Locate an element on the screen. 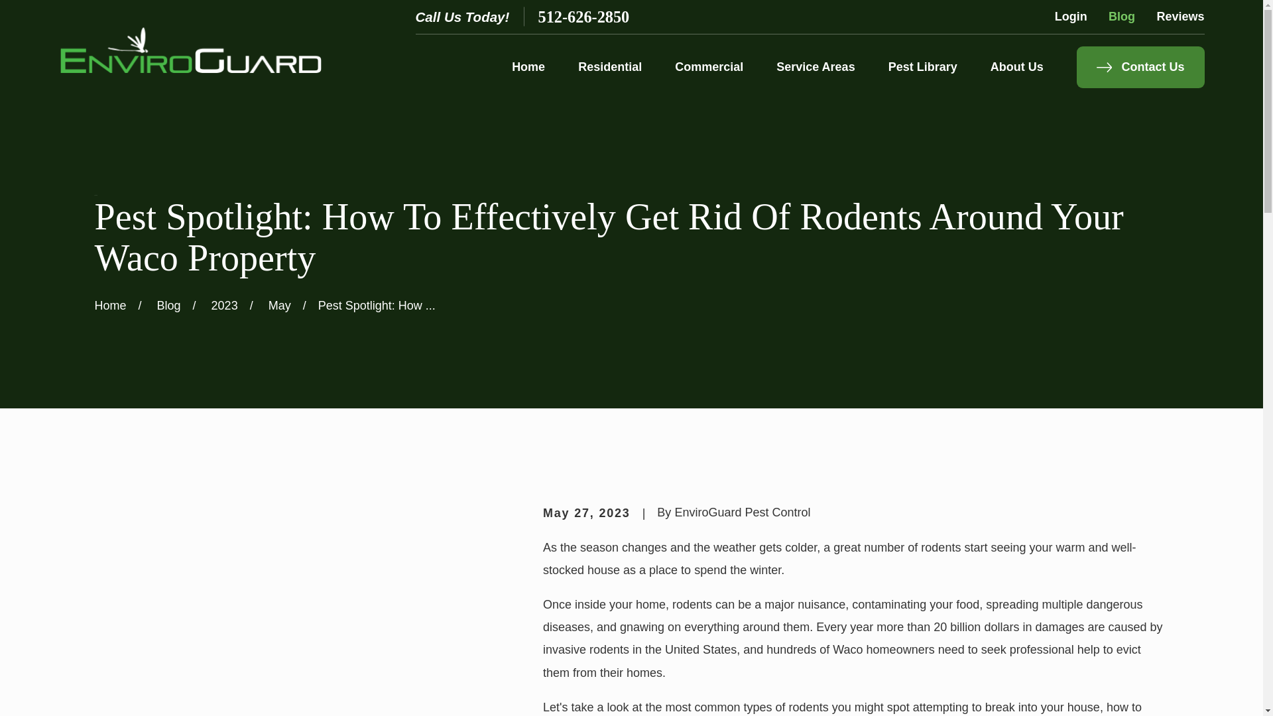 Image resolution: width=1273 pixels, height=716 pixels. Blog is located at coordinates (1122, 16).